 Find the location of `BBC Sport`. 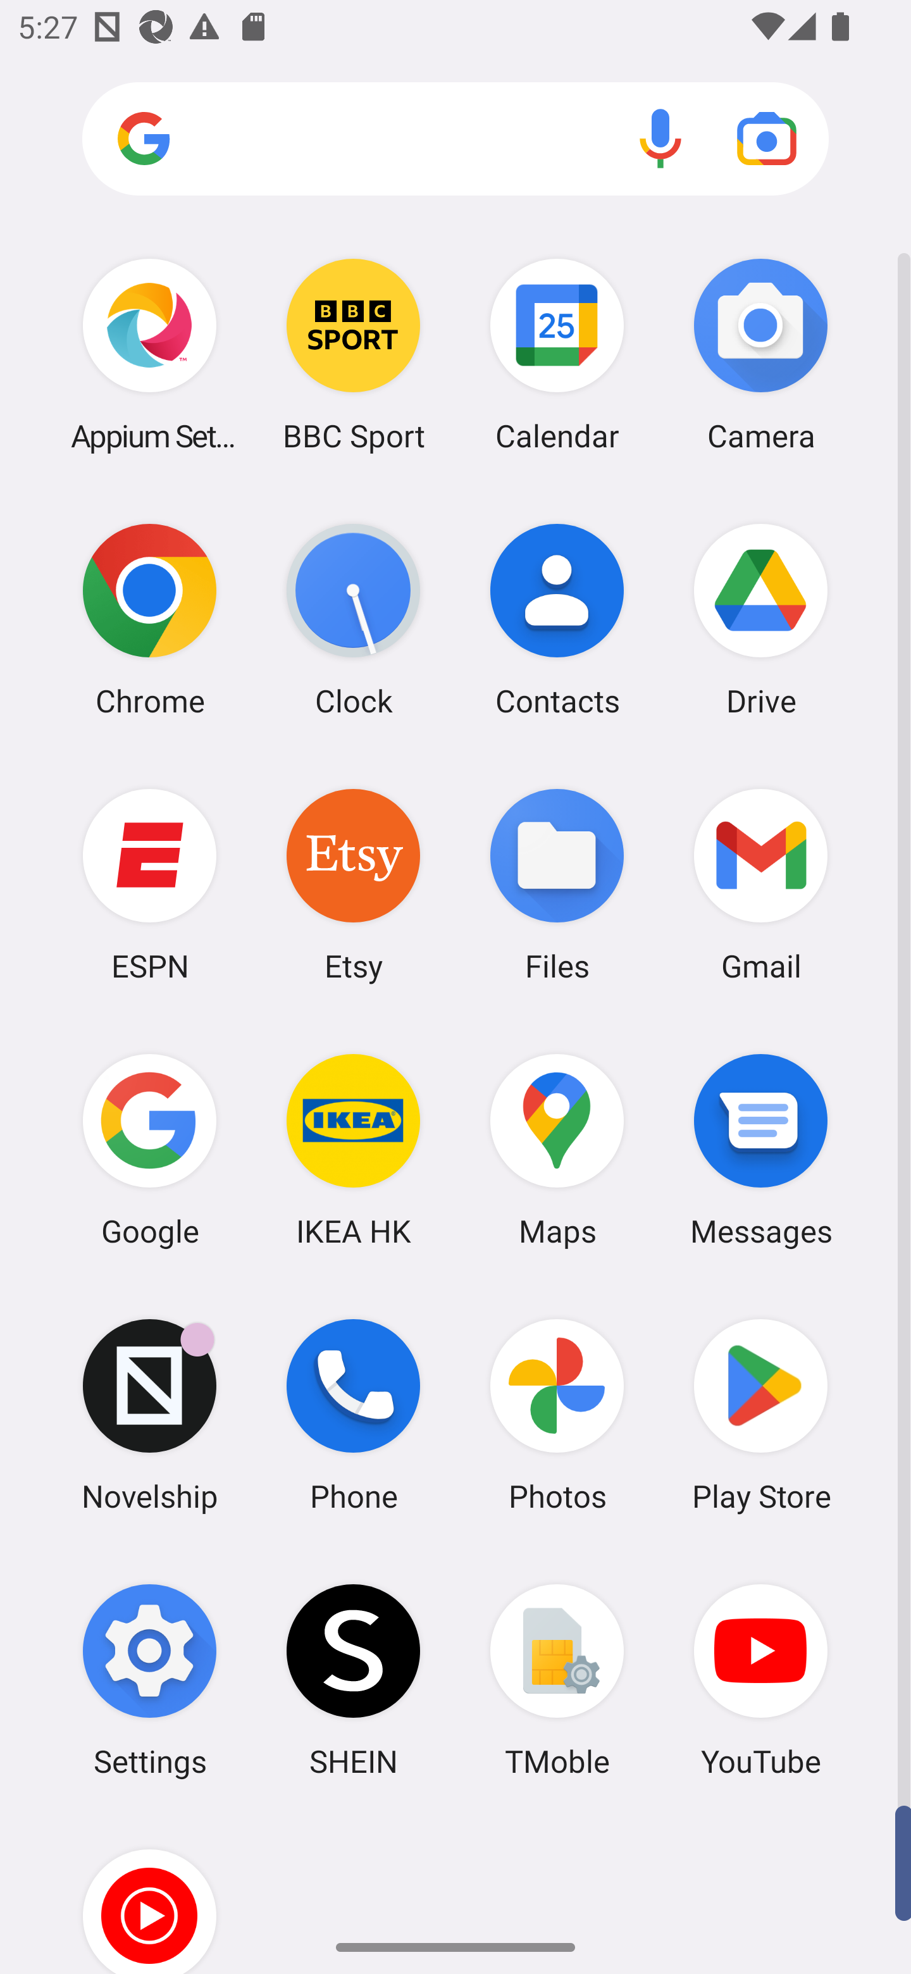

BBC Sport is located at coordinates (353, 354).